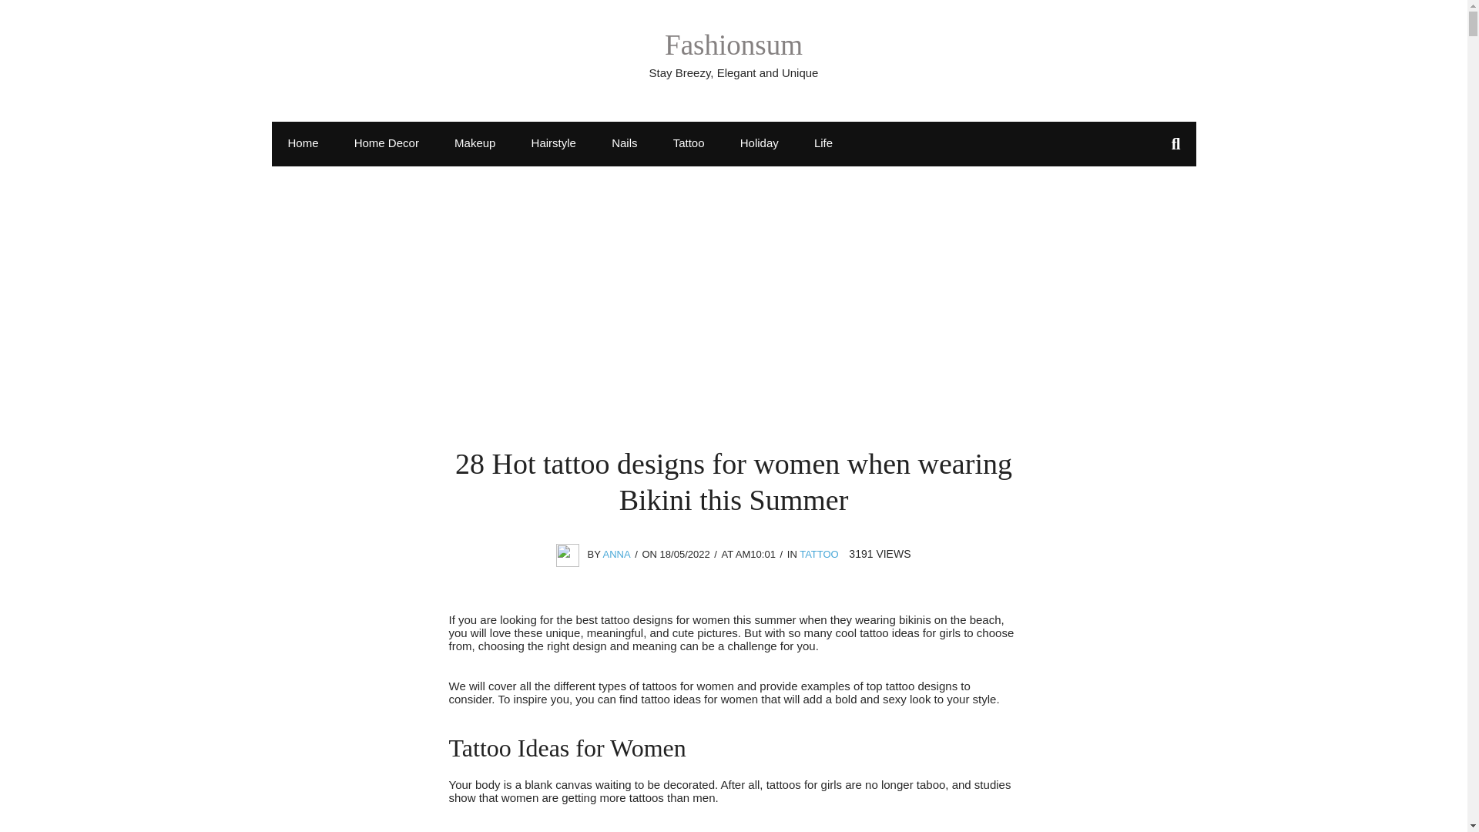  I want to click on Holiday, so click(760, 143).